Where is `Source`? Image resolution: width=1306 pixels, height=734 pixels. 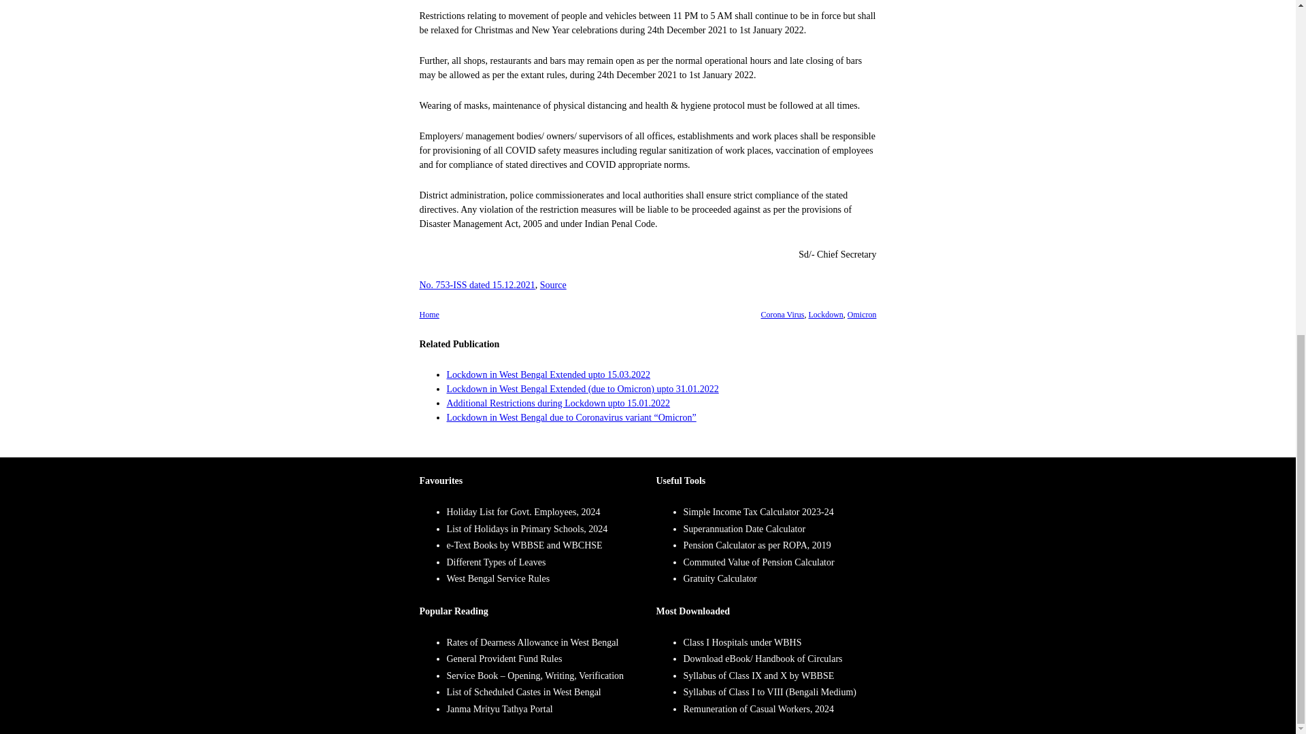 Source is located at coordinates (554, 284).